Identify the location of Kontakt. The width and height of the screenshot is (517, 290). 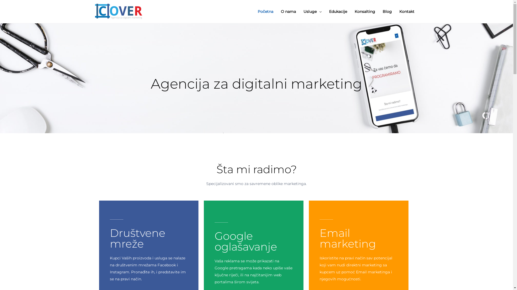
(407, 12).